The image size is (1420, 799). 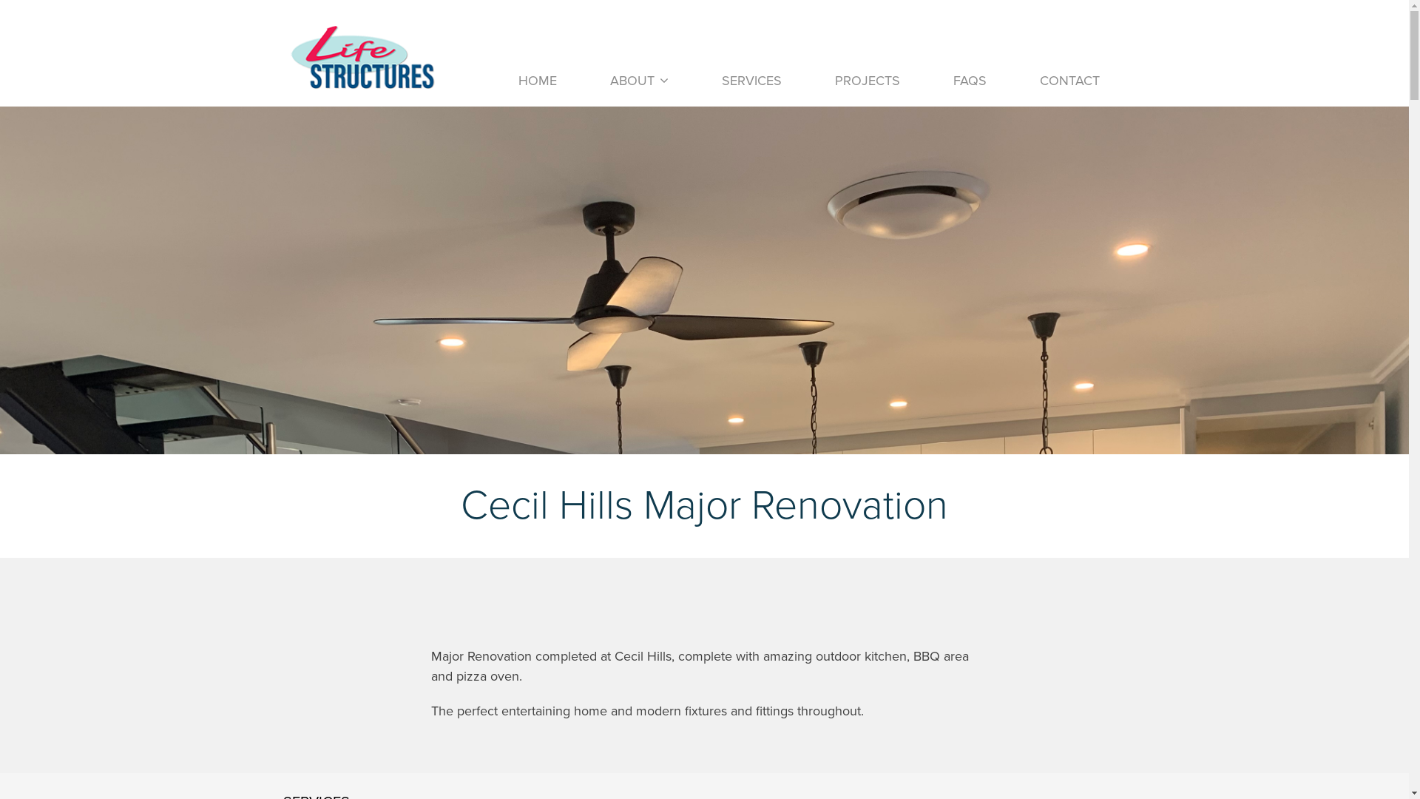 I want to click on FAQS, so click(x=969, y=81).